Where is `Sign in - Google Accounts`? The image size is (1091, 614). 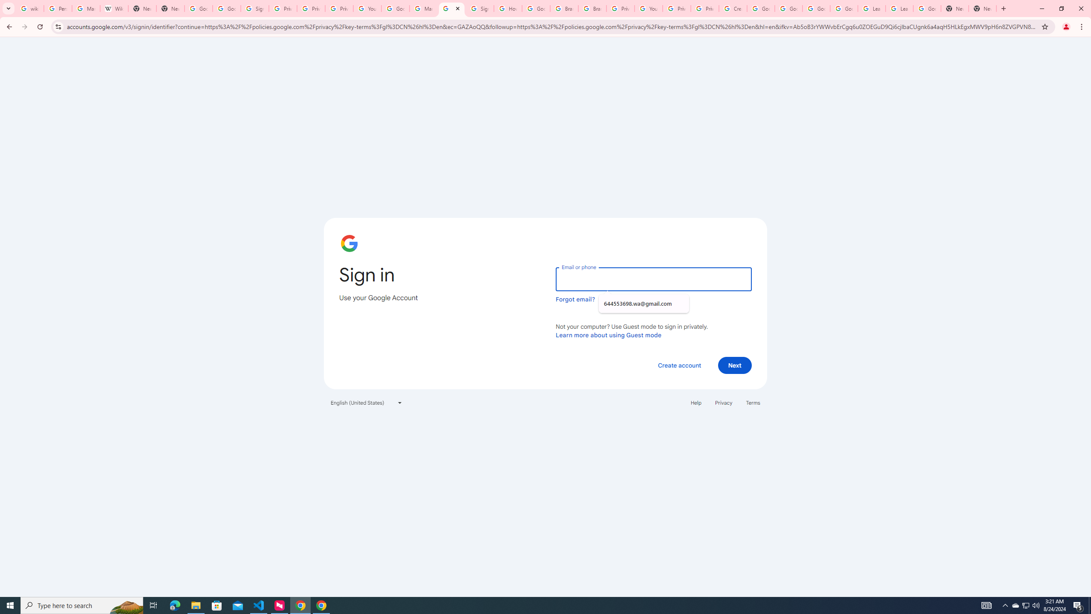
Sign in - Google Accounts is located at coordinates (479, 9).